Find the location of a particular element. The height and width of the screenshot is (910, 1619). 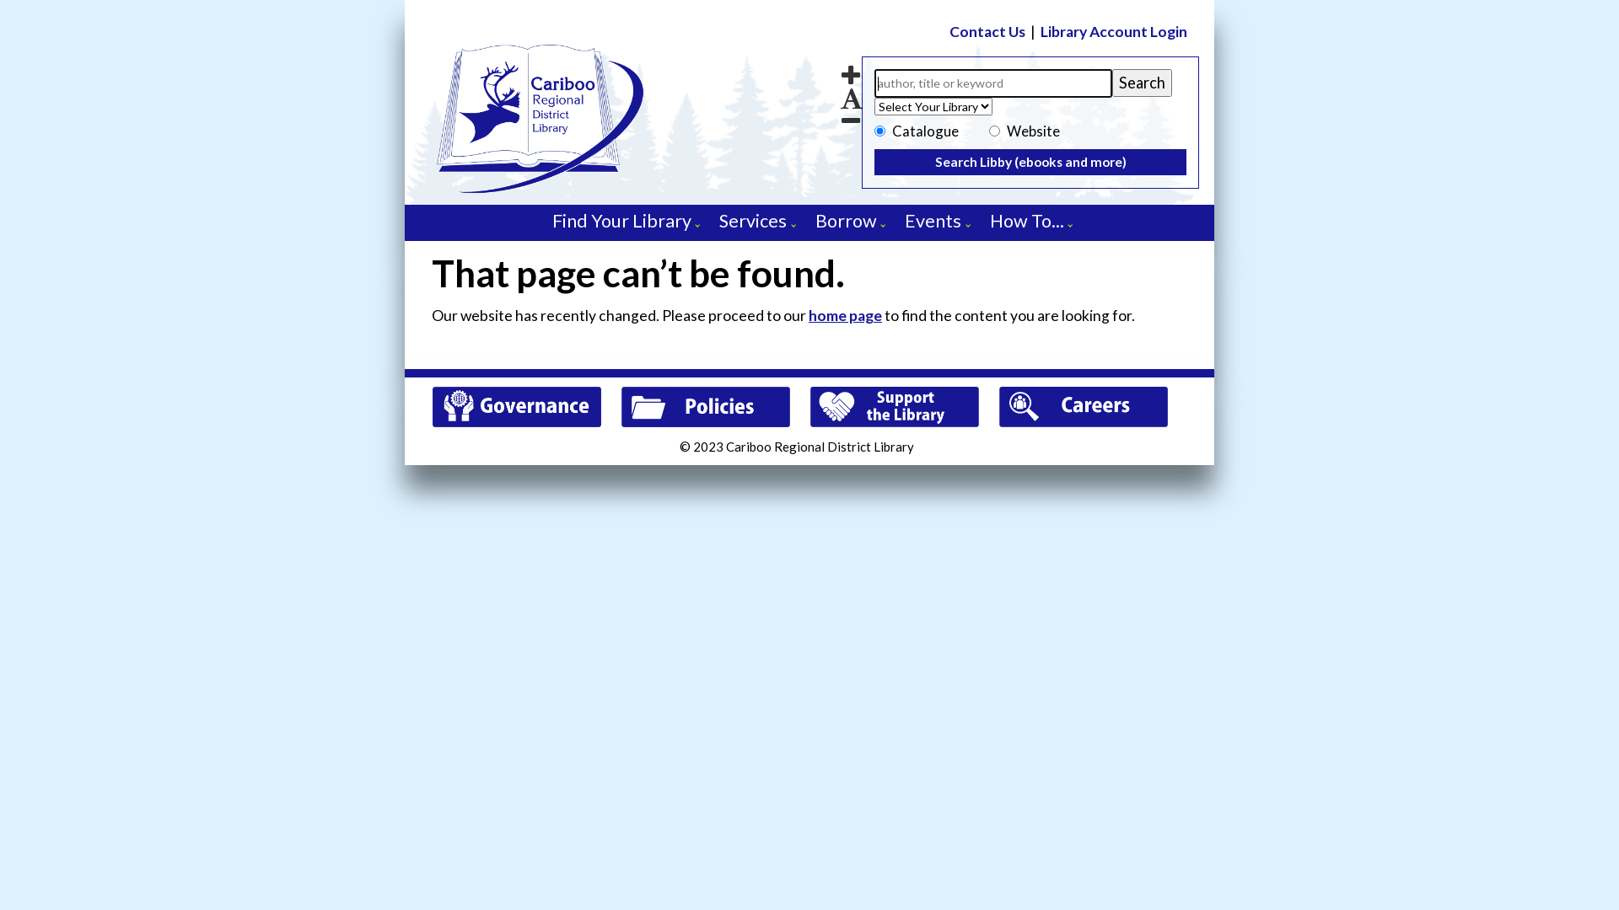

Cariboo Regional District Library is located at coordinates (624, 230).